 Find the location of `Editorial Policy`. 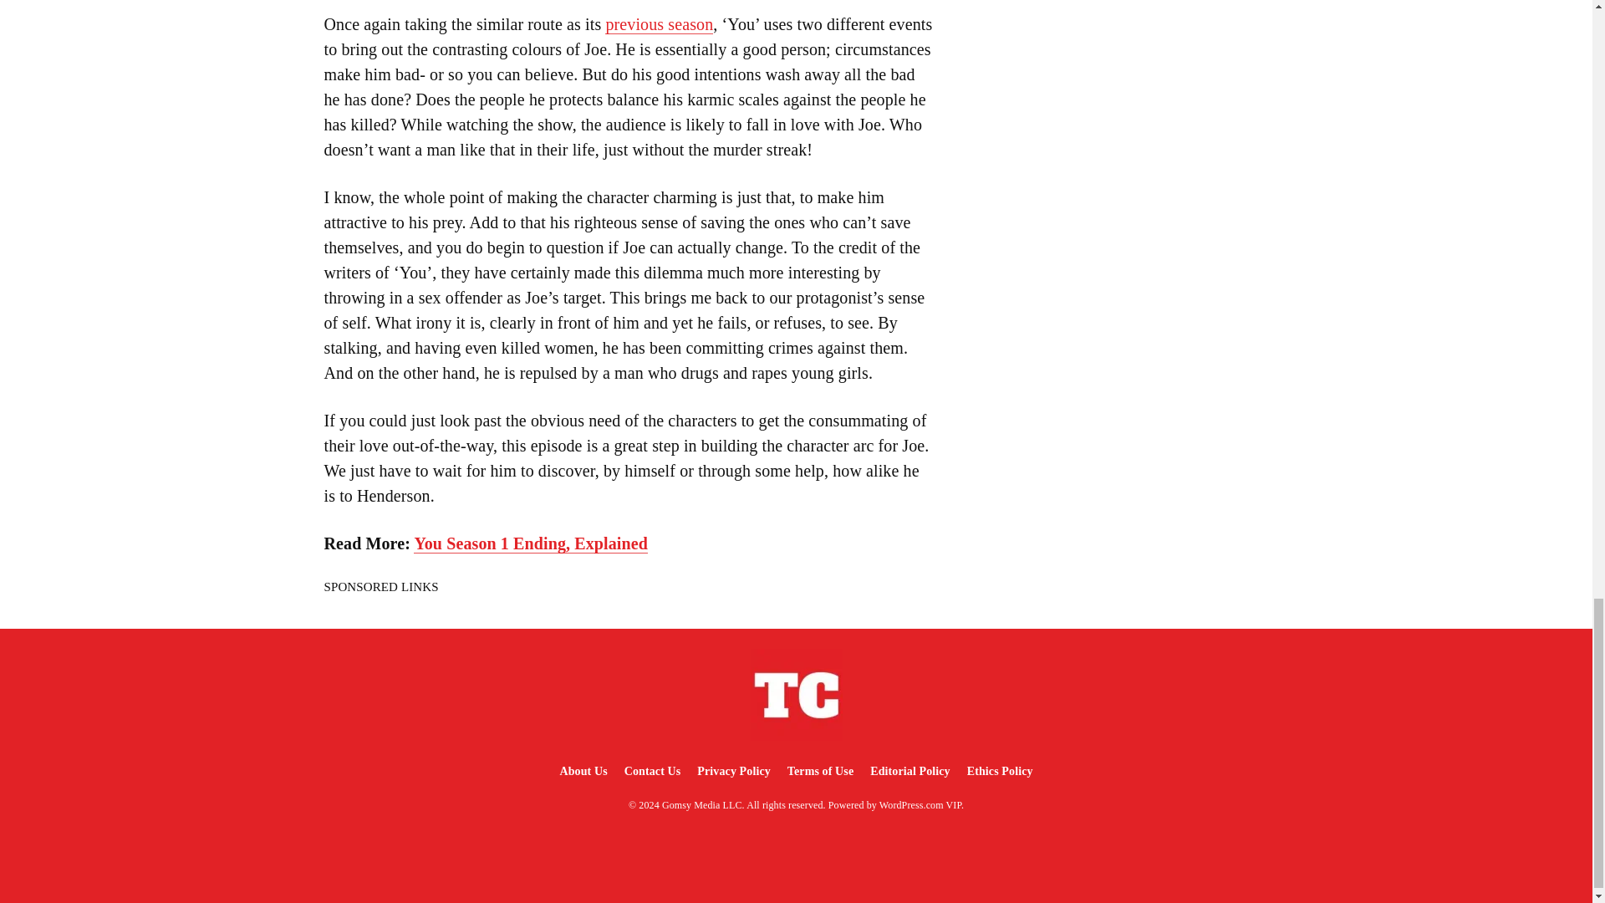

Editorial Policy is located at coordinates (909, 771).